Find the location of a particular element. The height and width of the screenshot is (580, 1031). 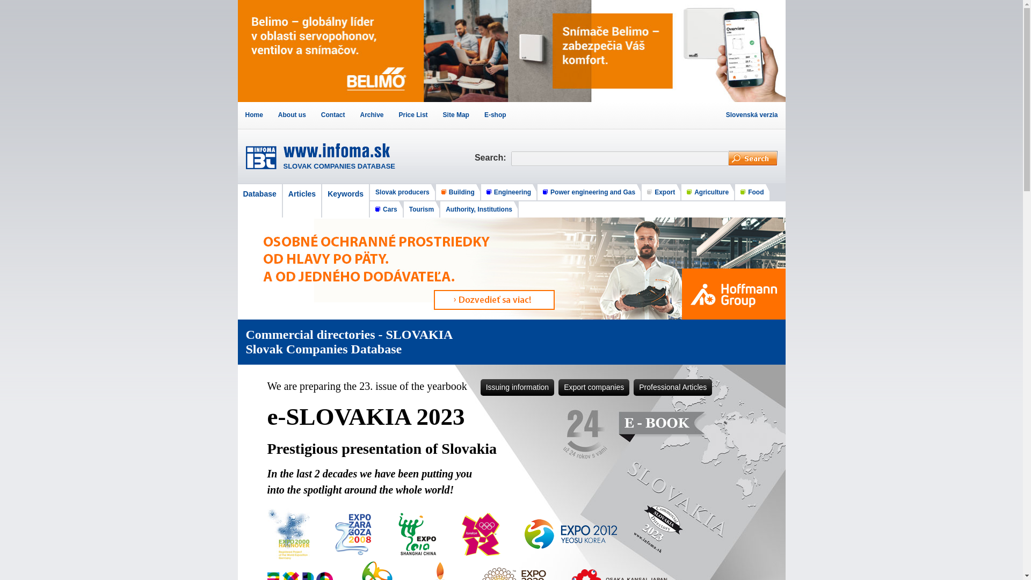

Export companies is located at coordinates (594, 387).